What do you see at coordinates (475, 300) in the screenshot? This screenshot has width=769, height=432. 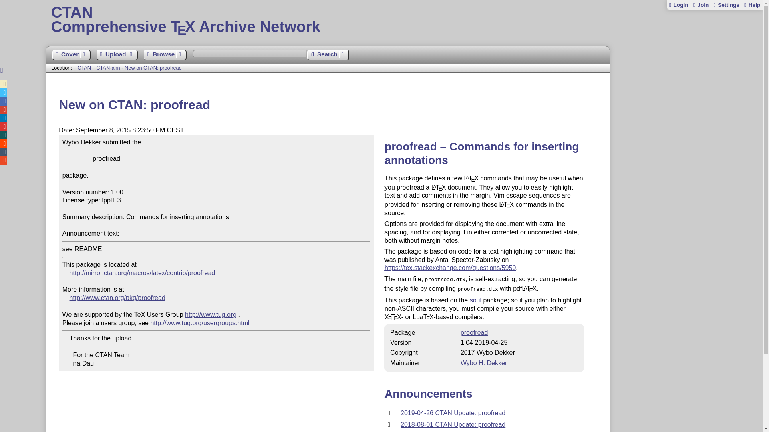 I see `soul` at bounding box center [475, 300].